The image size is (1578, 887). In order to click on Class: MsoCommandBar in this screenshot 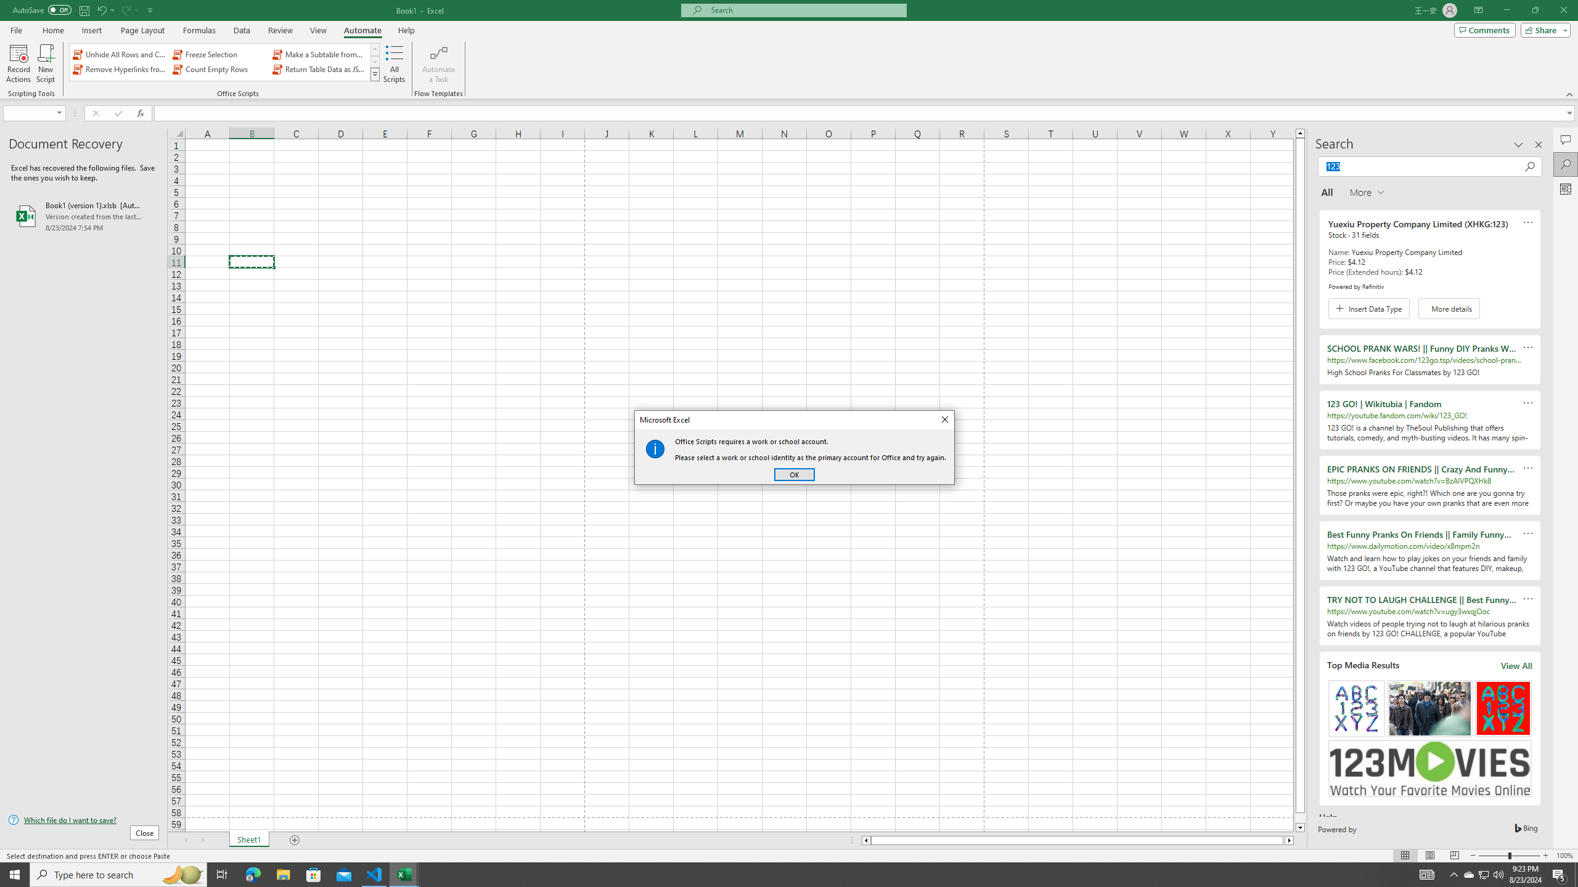, I will do `click(789, 49)`.